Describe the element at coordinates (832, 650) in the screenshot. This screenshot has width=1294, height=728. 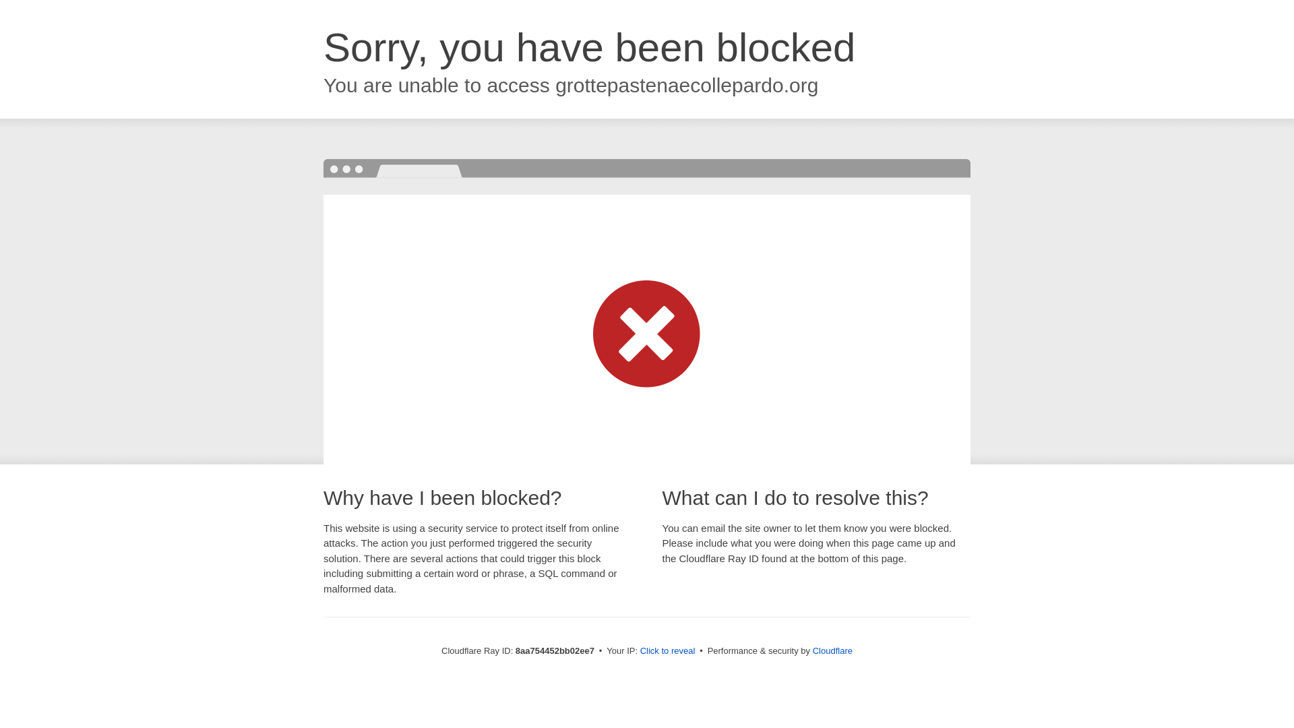
I see `Cloudflare` at that location.